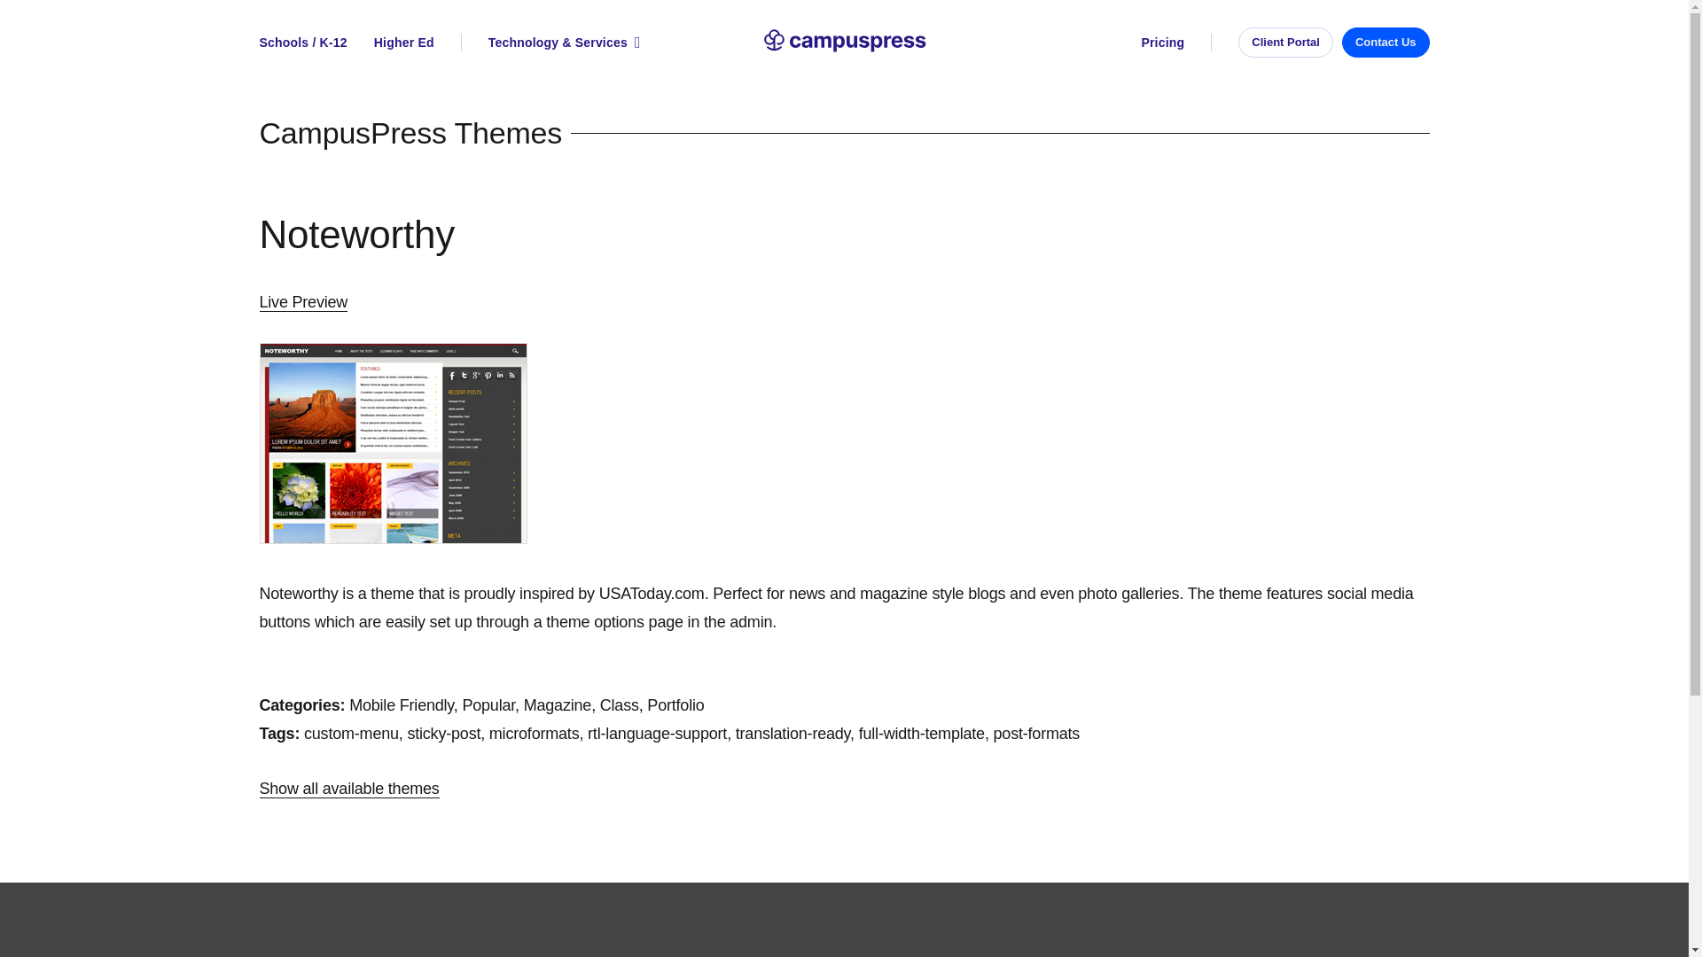  I want to click on Link to CampusPress Home, so click(844, 42).